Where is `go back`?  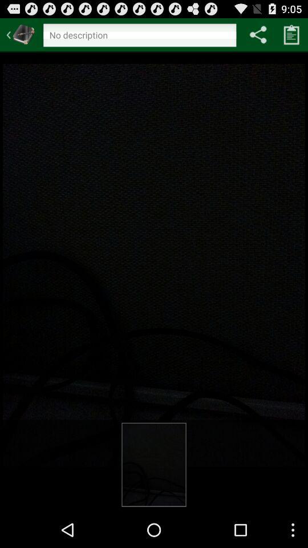
go back is located at coordinates (21, 34).